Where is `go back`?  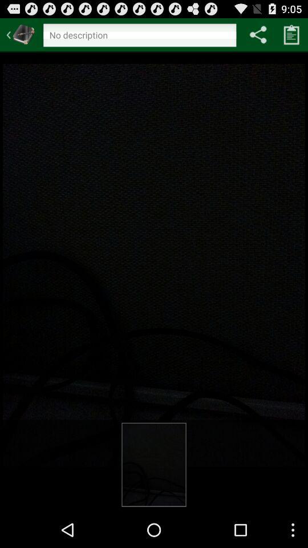
go back is located at coordinates (21, 34).